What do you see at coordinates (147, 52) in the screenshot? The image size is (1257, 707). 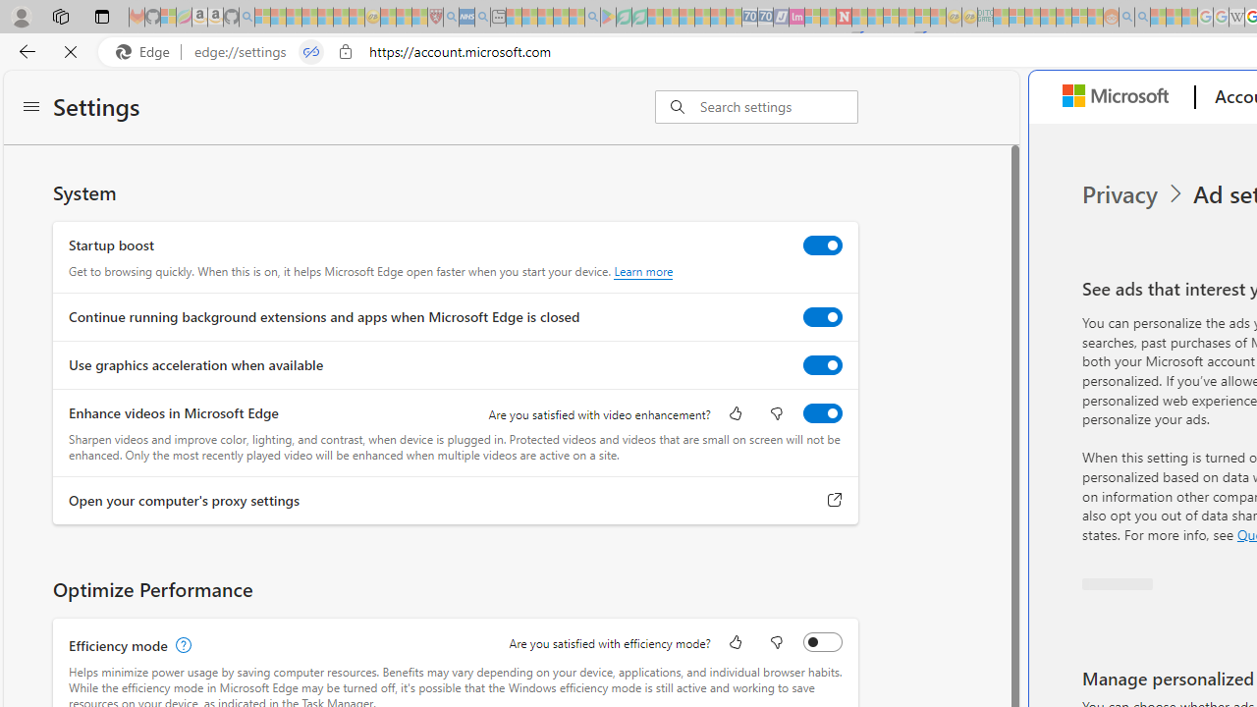 I see `Edge` at bounding box center [147, 52].